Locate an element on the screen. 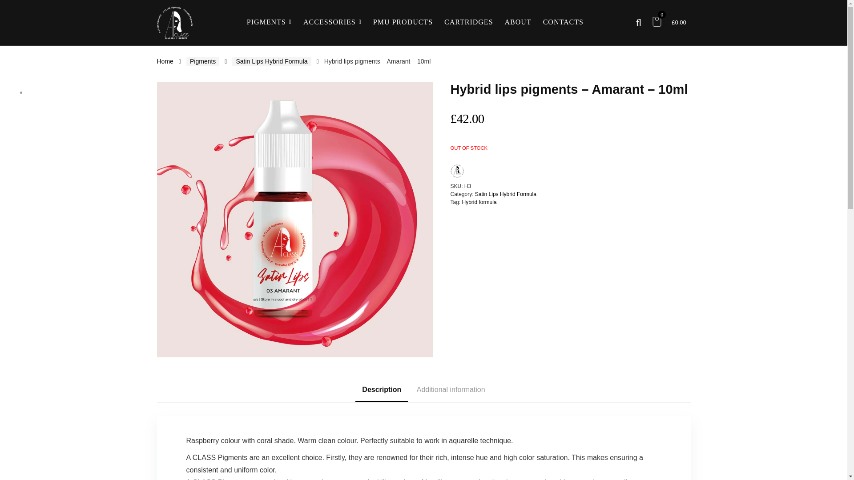 Image resolution: width=854 pixels, height=480 pixels. PMU PRODUCTS is located at coordinates (403, 23).